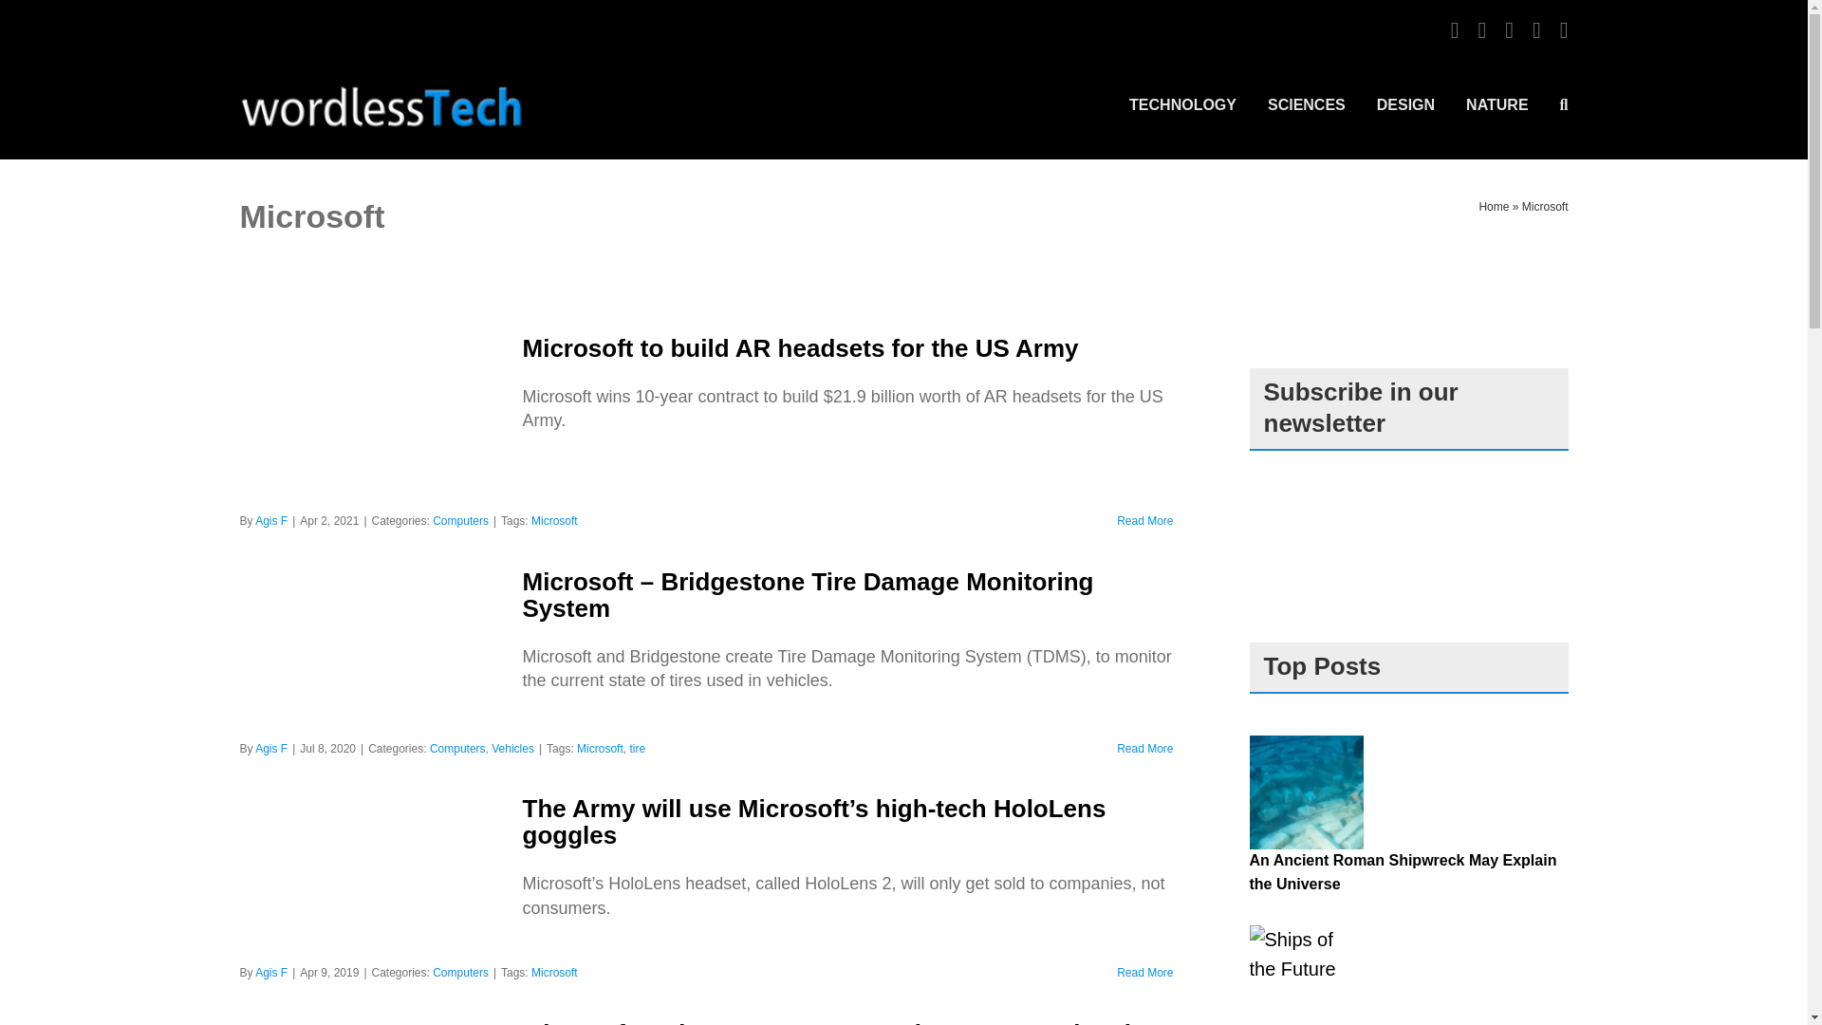  What do you see at coordinates (271, 748) in the screenshot?
I see `Posts by Agis F` at bounding box center [271, 748].